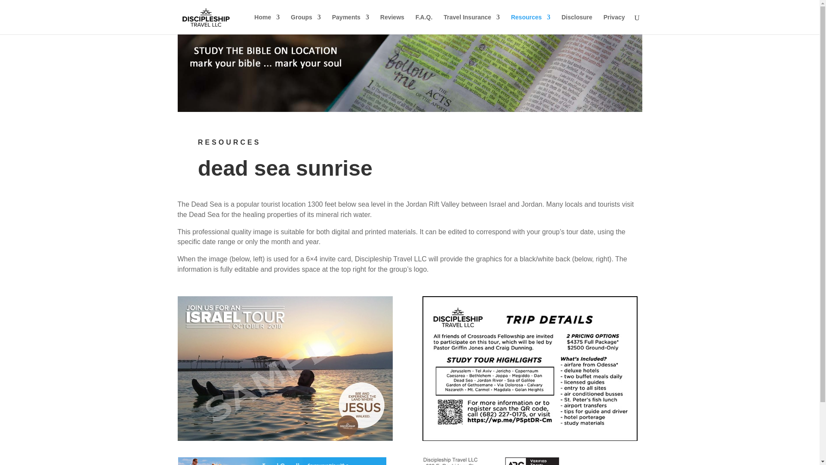 This screenshot has width=826, height=465. What do you see at coordinates (424, 24) in the screenshot?
I see `F.A.Q.` at bounding box center [424, 24].